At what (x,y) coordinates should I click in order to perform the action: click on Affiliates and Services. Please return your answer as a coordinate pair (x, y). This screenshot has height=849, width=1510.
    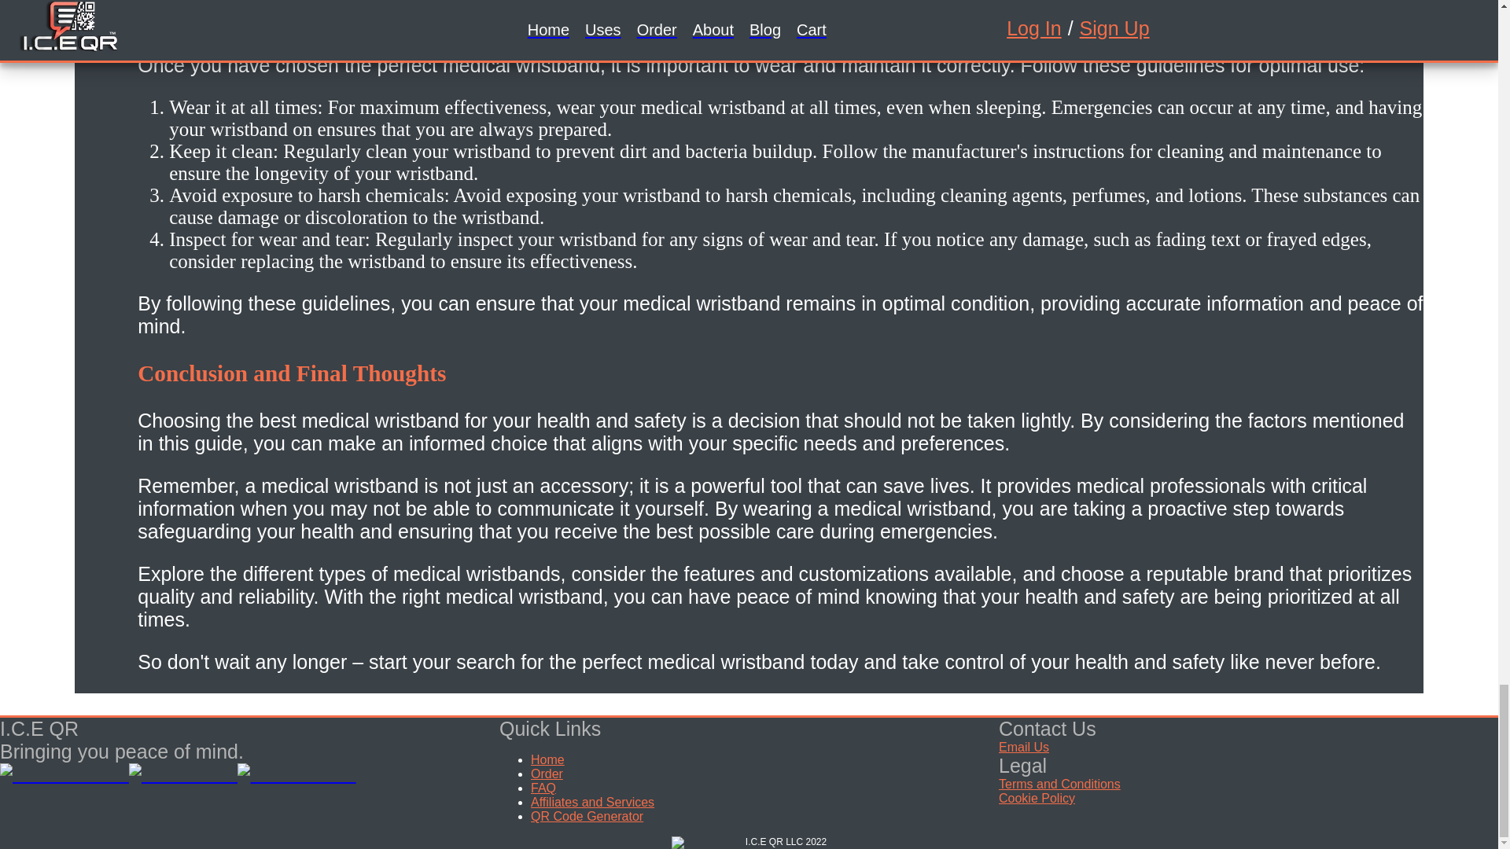
    Looking at the image, I should click on (592, 802).